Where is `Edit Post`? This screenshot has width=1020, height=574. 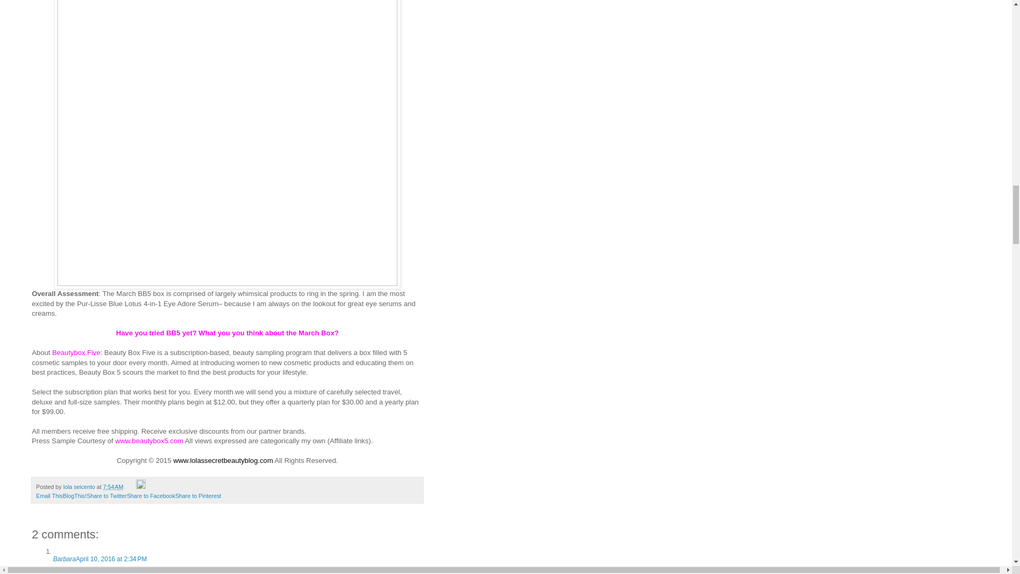 Edit Post is located at coordinates (140, 487).